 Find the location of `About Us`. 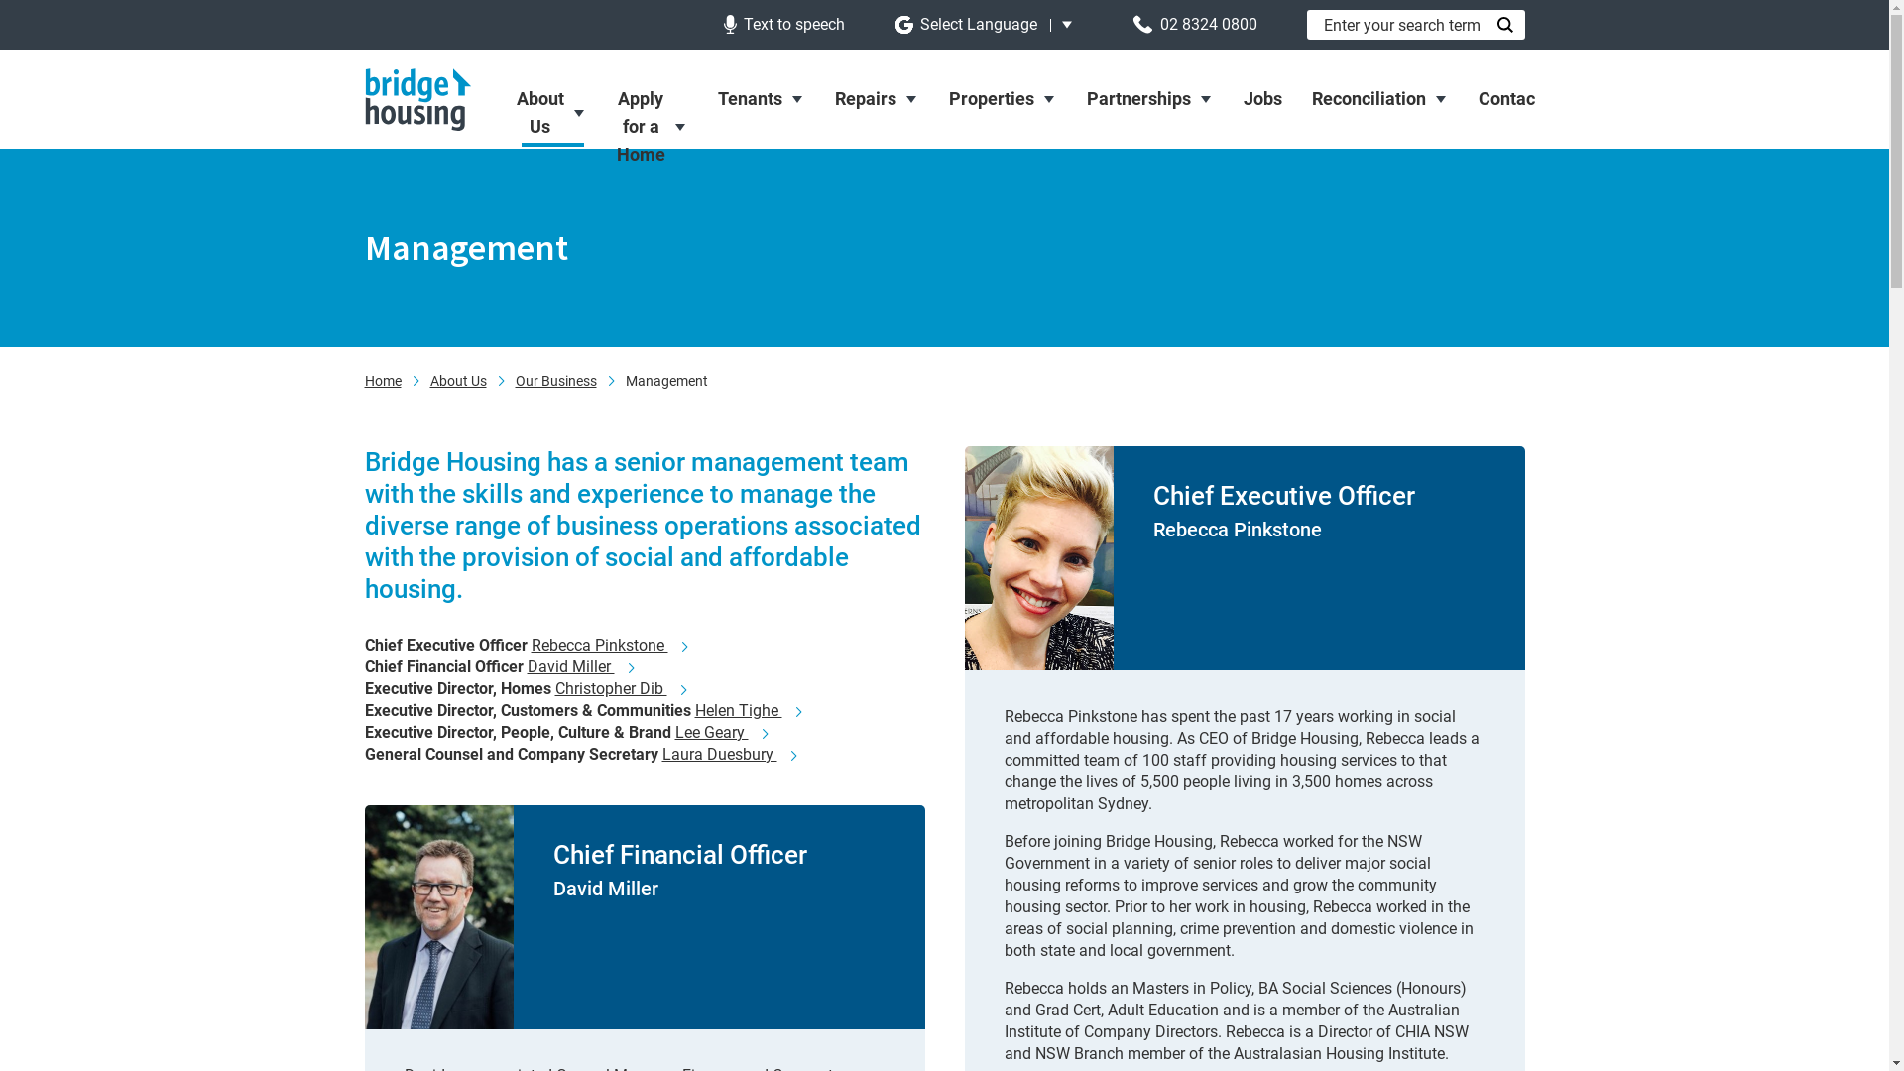

About Us is located at coordinates (458, 382).